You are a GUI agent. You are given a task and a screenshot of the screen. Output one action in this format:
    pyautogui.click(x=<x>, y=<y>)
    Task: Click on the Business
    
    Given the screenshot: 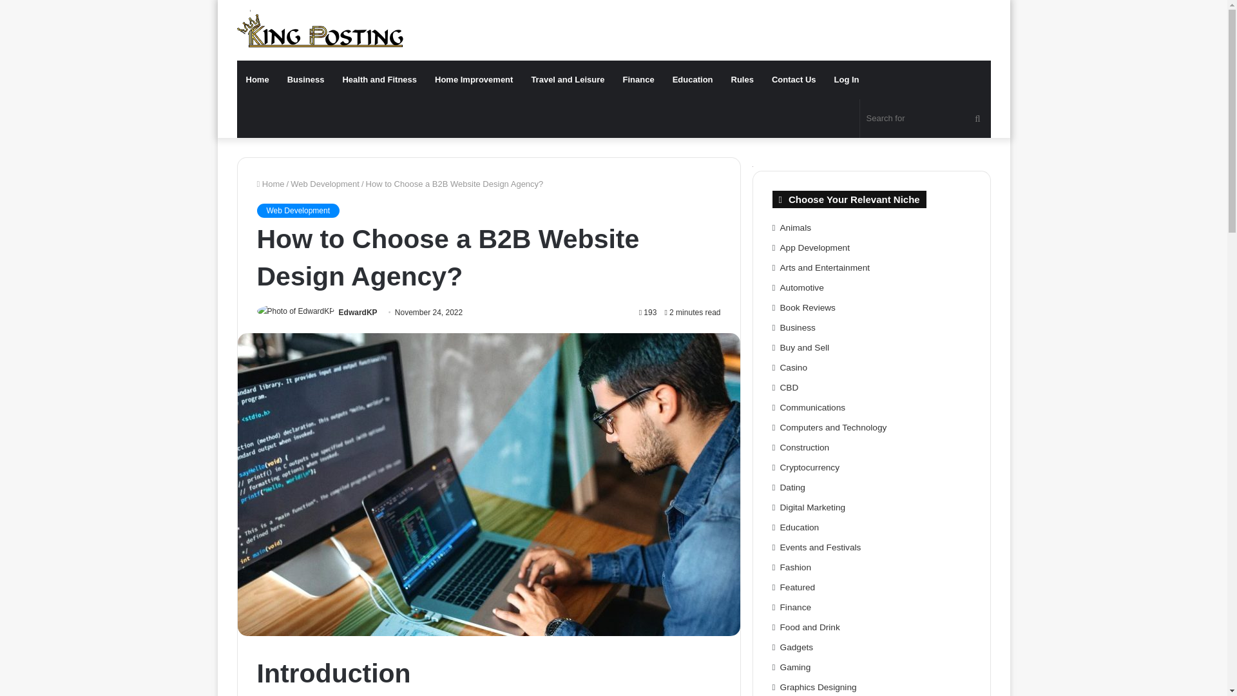 What is the action you would take?
    pyautogui.click(x=306, y=80)
    